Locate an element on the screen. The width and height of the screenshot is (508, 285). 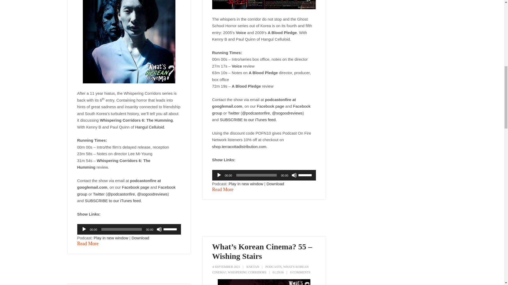
Read More is located at coordinates (223, 190).